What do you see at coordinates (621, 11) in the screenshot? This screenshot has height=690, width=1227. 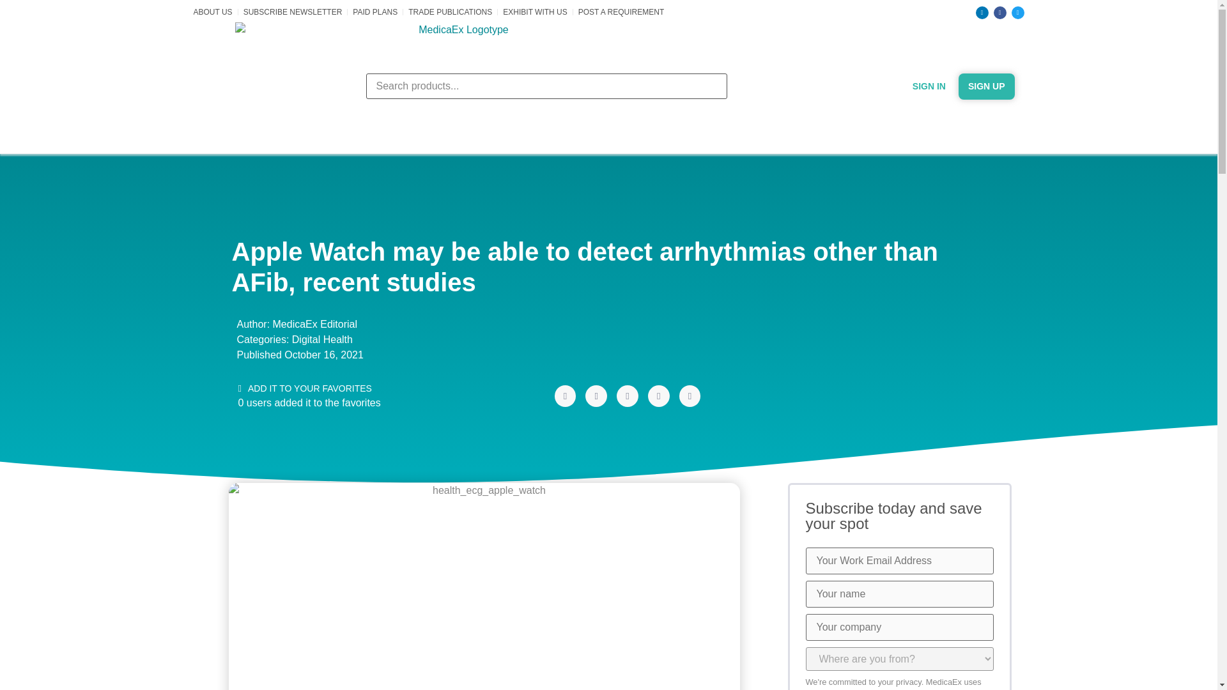 I see `POST A REQUIREMENT` at bounding box center [621, 11].